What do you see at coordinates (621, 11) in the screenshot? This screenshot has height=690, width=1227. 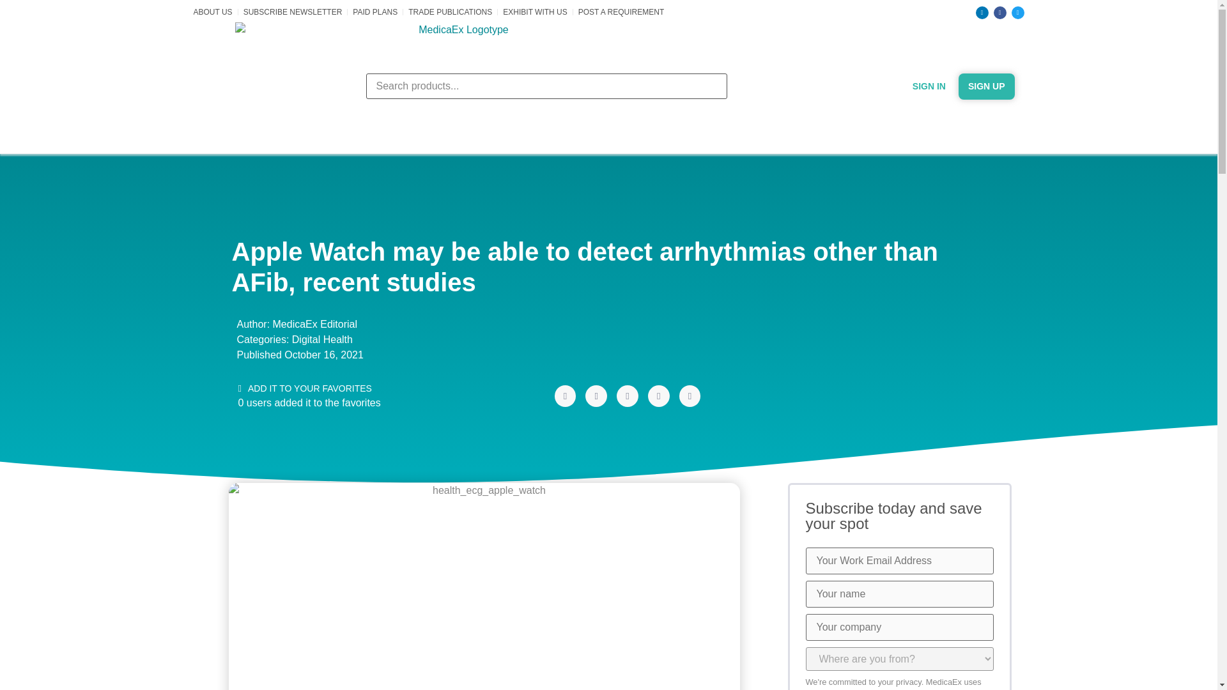 I see `POST A REQUIREMENT` at bounding box center [621, 11].